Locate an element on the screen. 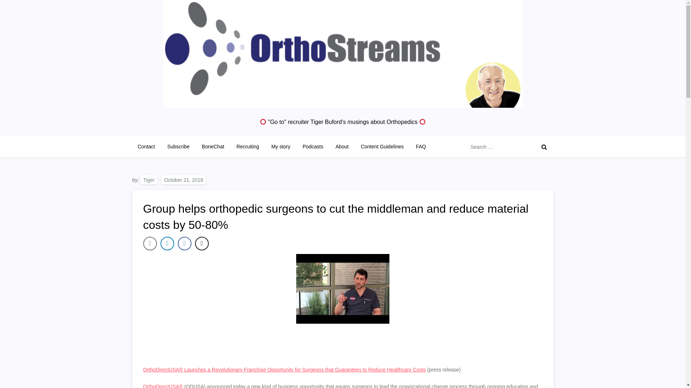  About is located at coordinates (342, 147).